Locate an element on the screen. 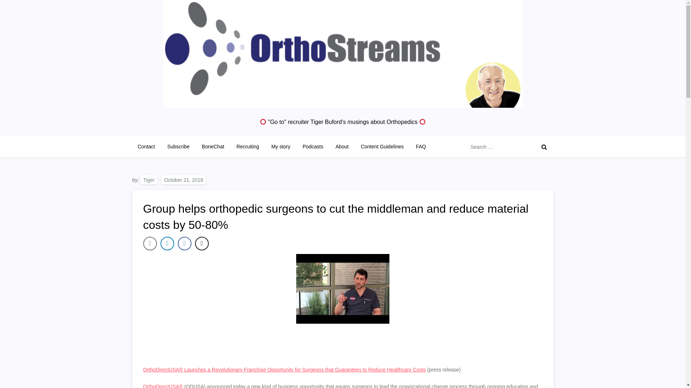  About is located at coordinates (342, 147).